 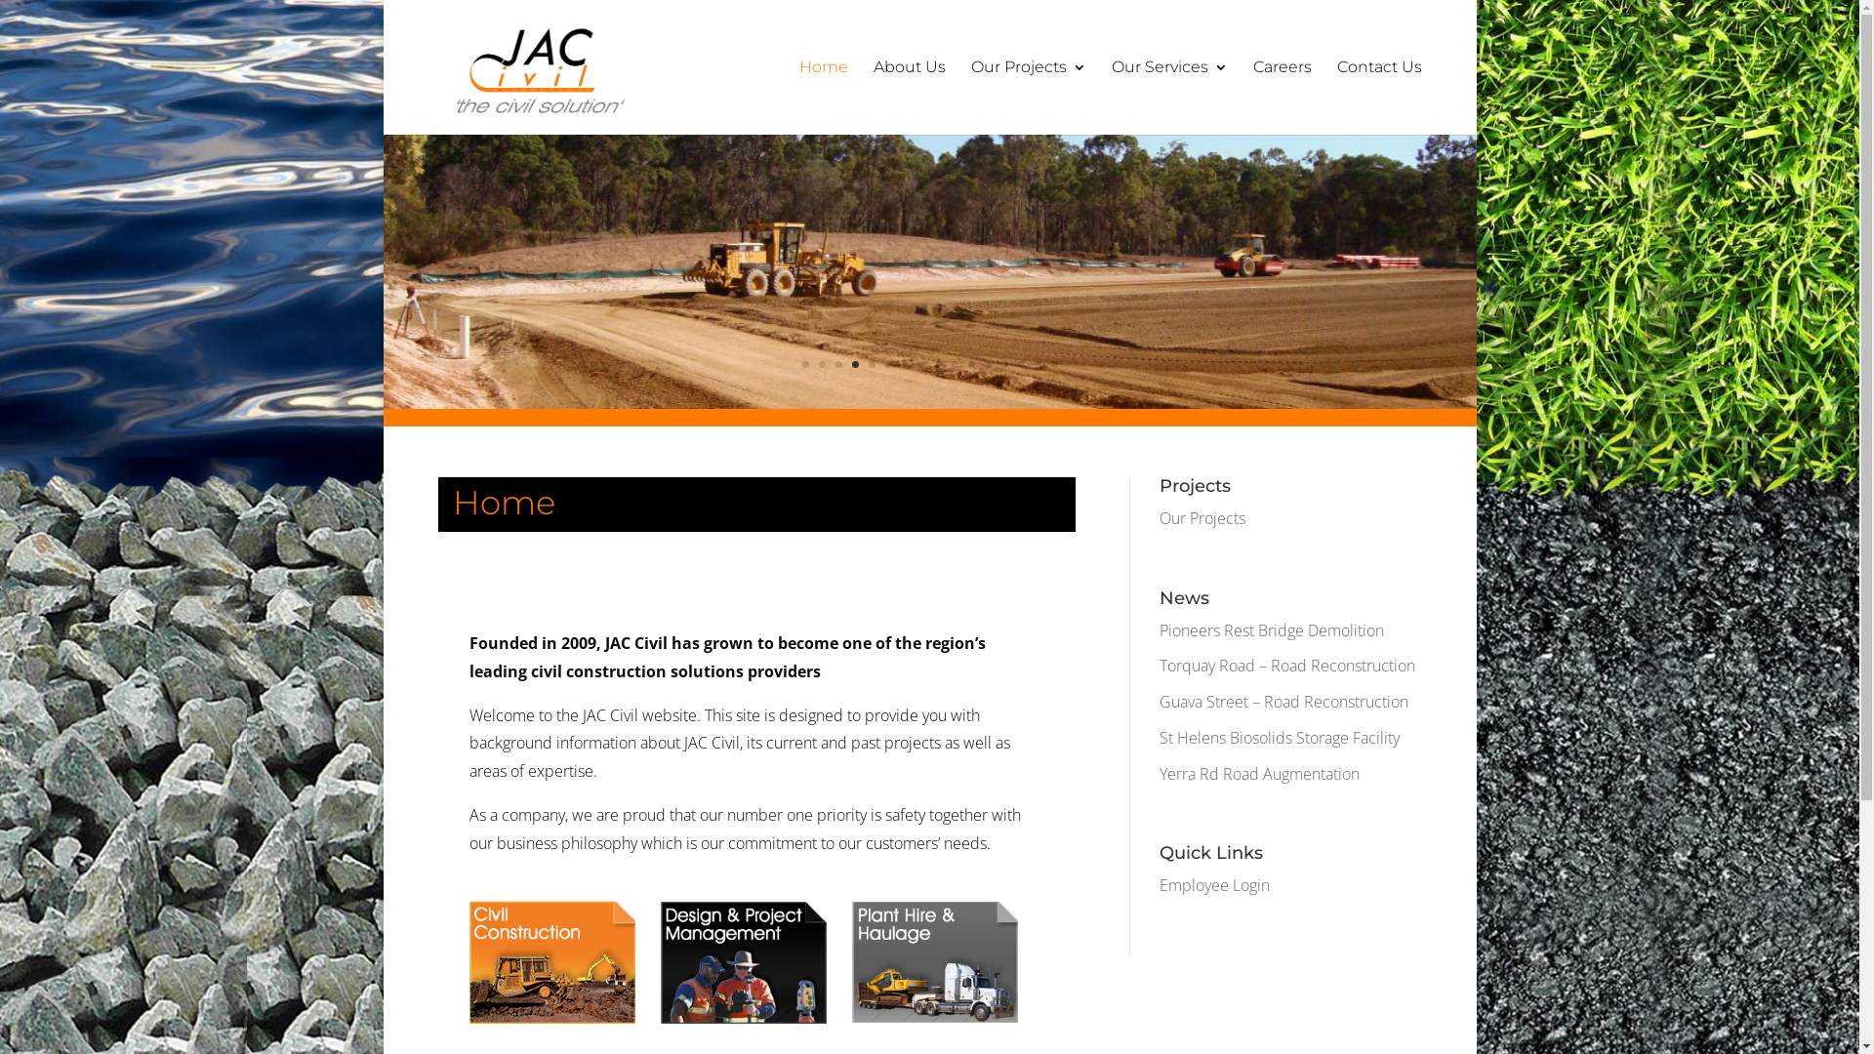 I want to click on Home, so click(x=823, y=98).